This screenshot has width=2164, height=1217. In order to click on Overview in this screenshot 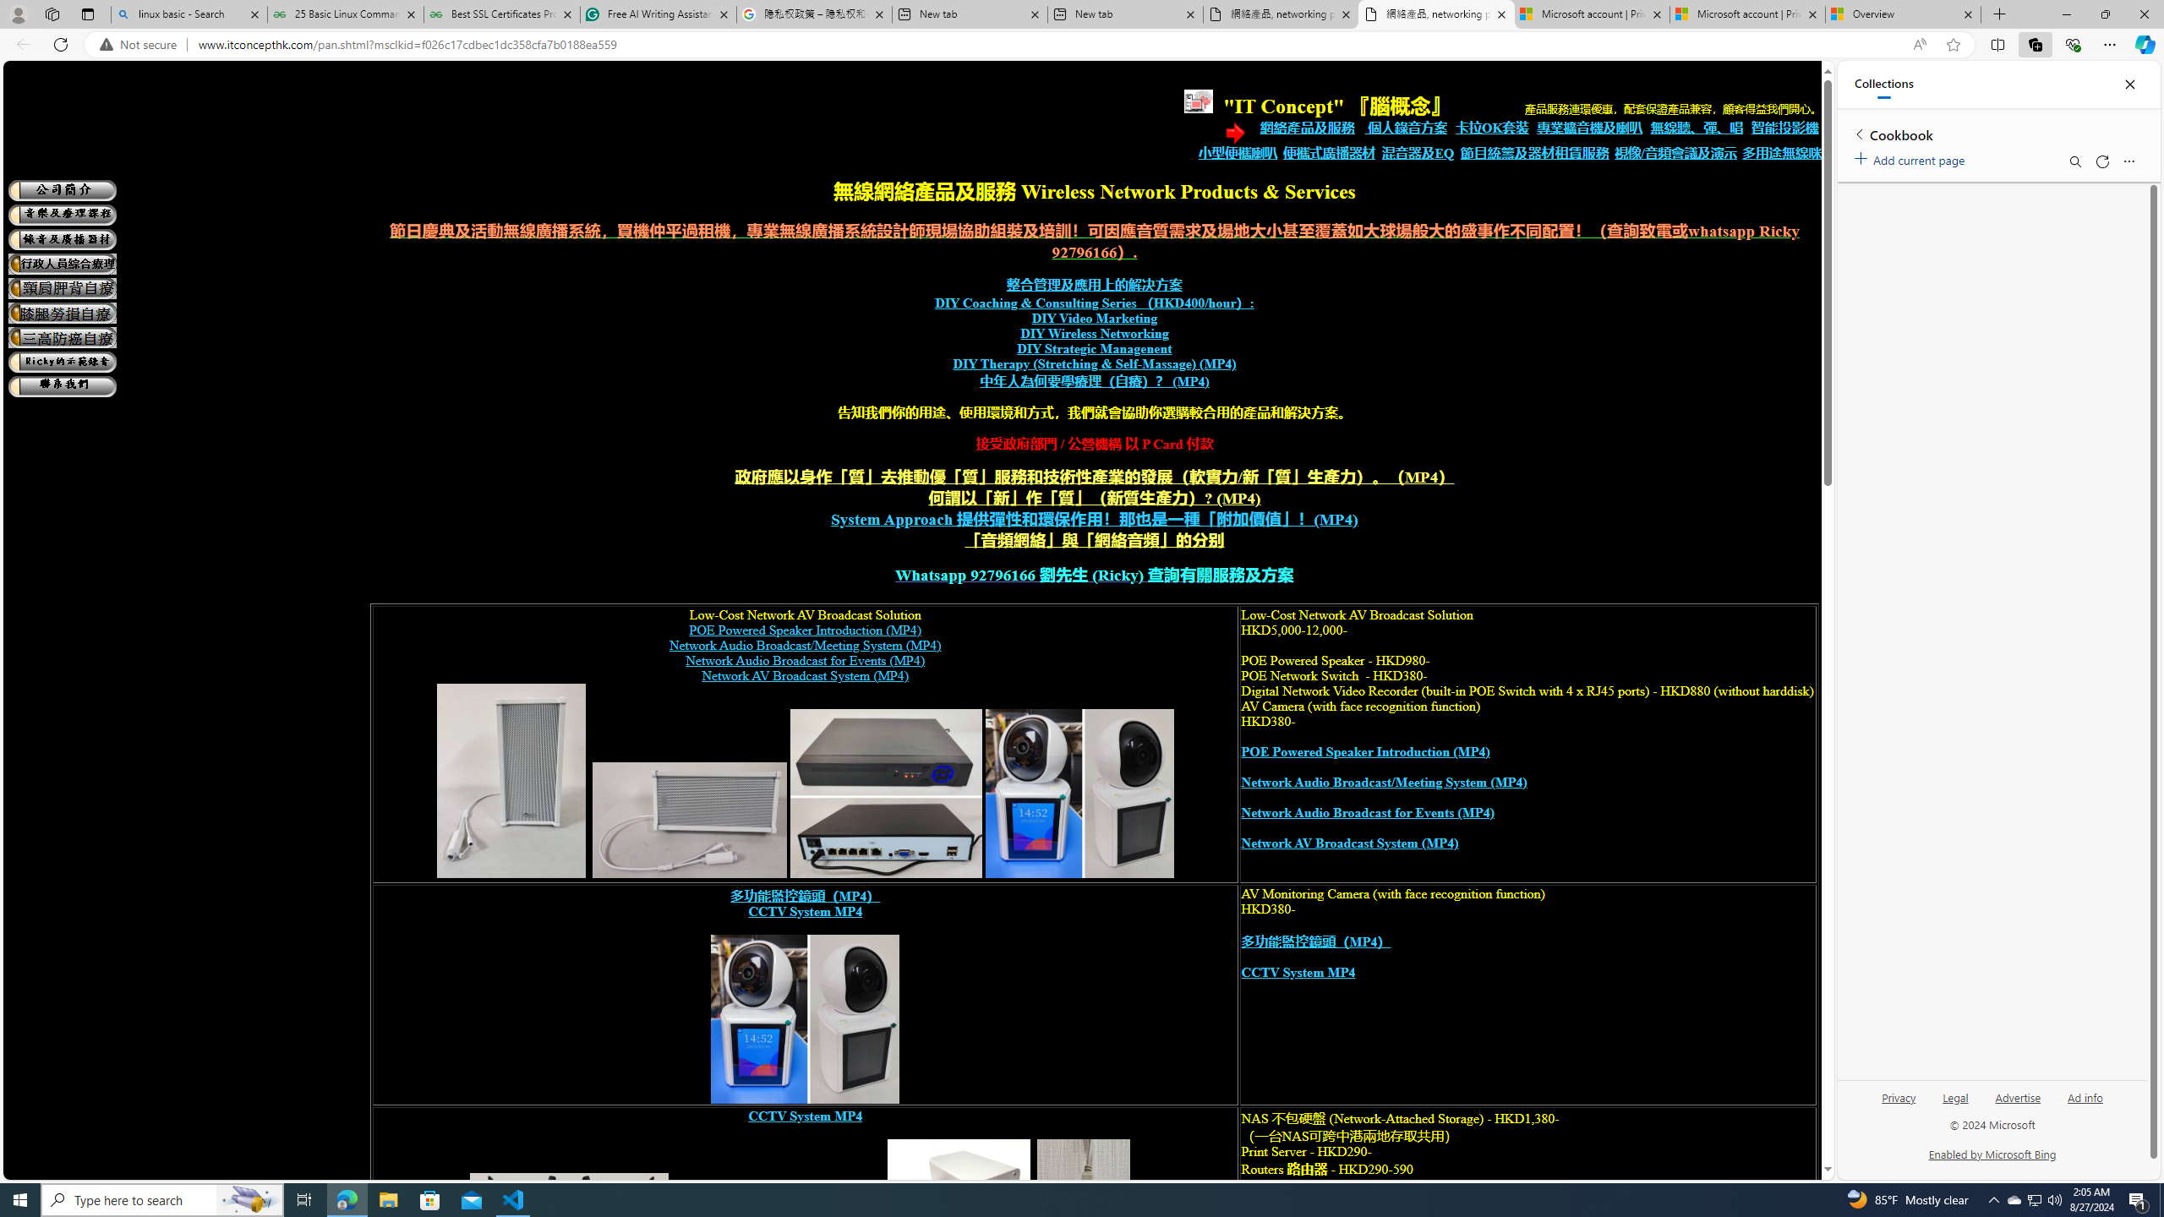, I will do `click(1903, 14)`.